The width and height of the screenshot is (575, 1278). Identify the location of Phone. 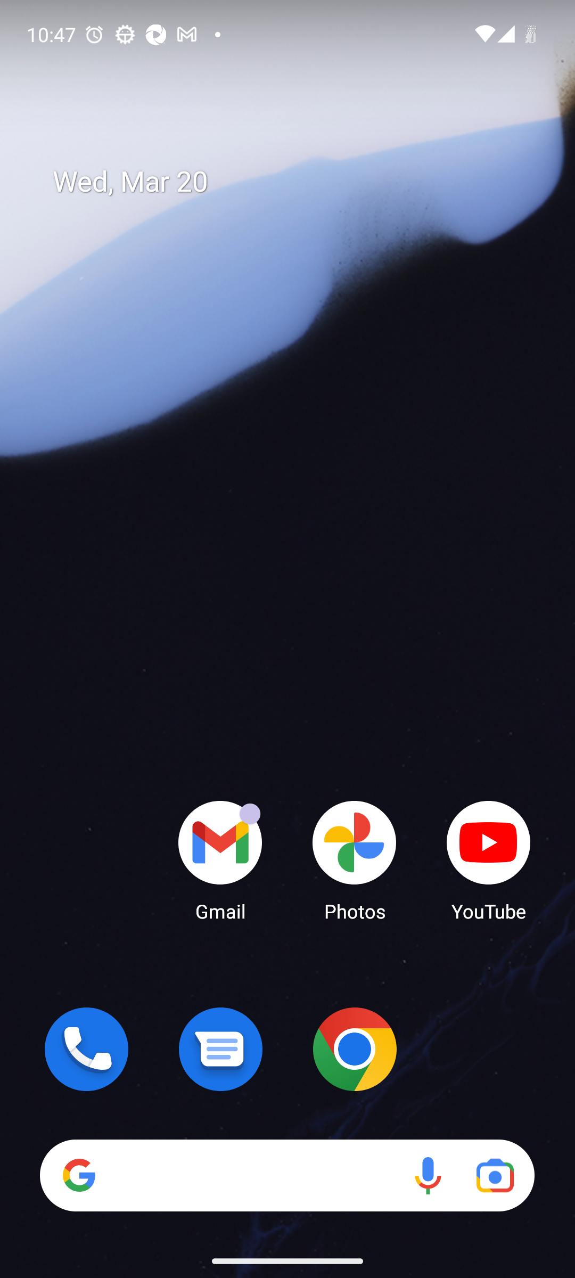
(86, 1049).